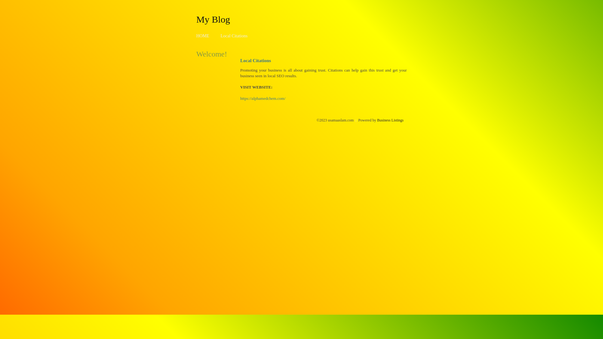  Describe the element at coordinates (213, 19) in the screenshot. I see `My Blog` at that location.